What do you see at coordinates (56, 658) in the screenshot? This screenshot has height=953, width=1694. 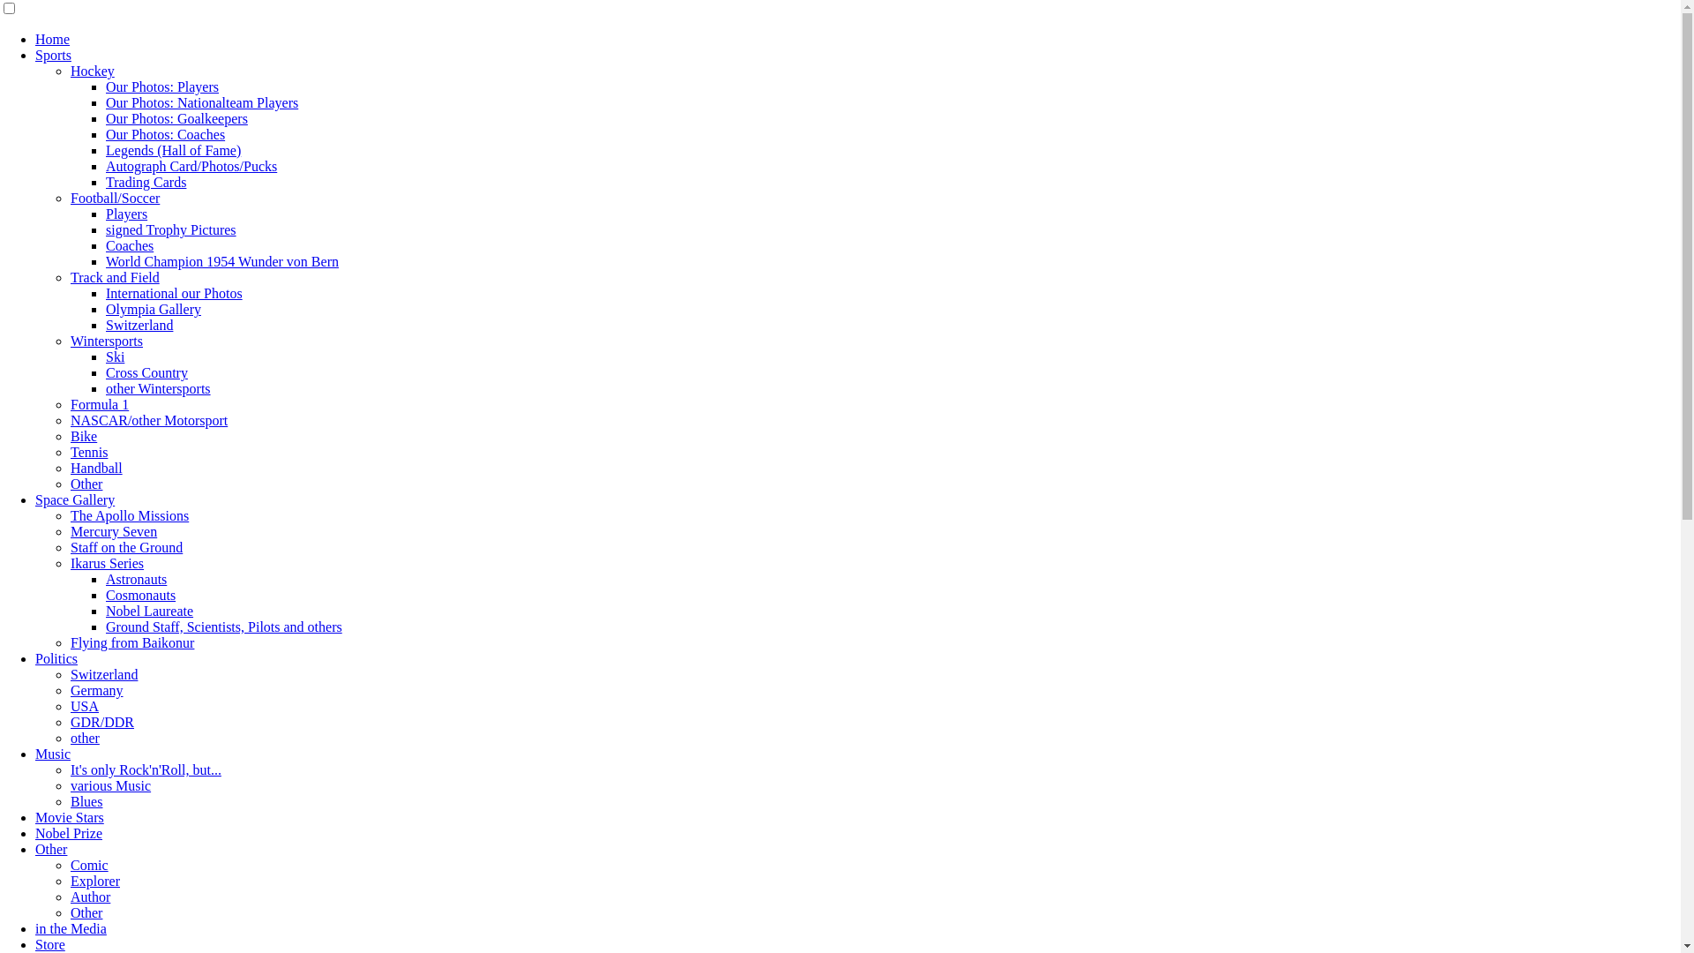 I see `Politics` at bounding box center [56, 658].